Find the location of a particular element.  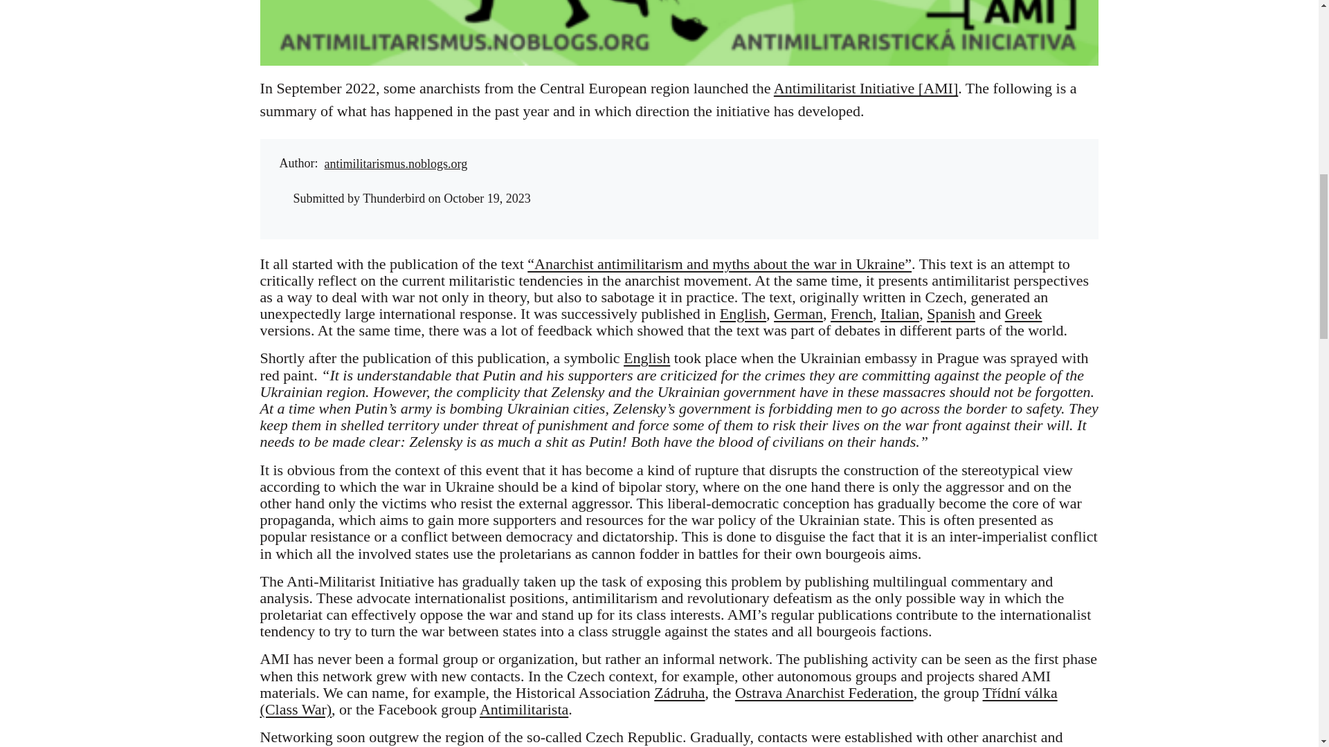

Italian is located at coordinates (900, 313).